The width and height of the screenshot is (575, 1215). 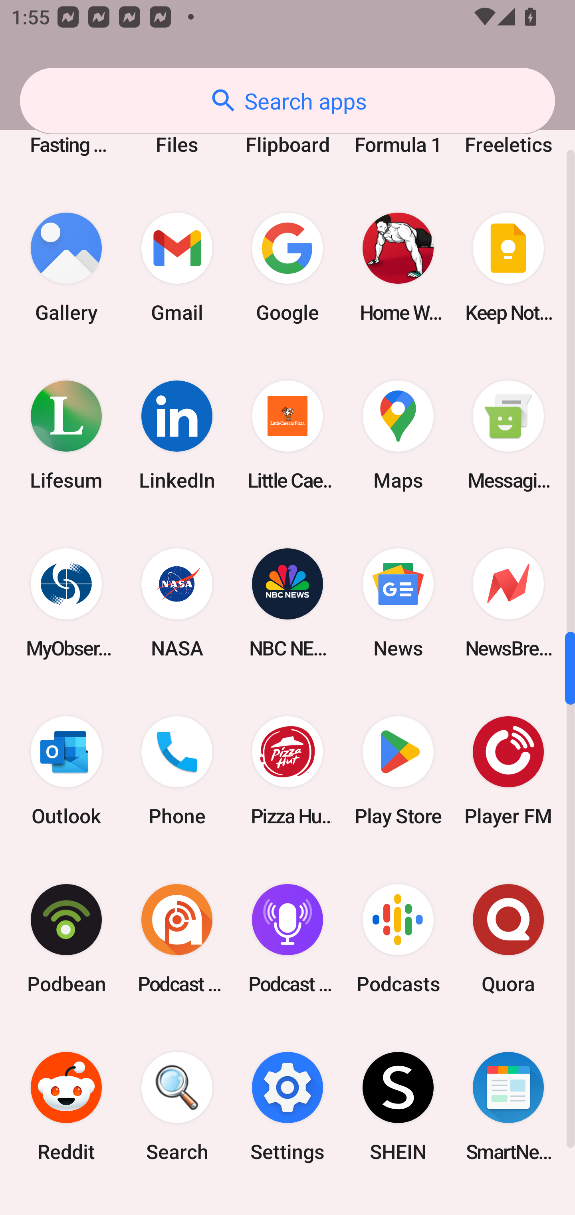 What do you see at coordinates (66, 939) in the screenshot?
I see `Podbean` at bounding box center [66, 939].